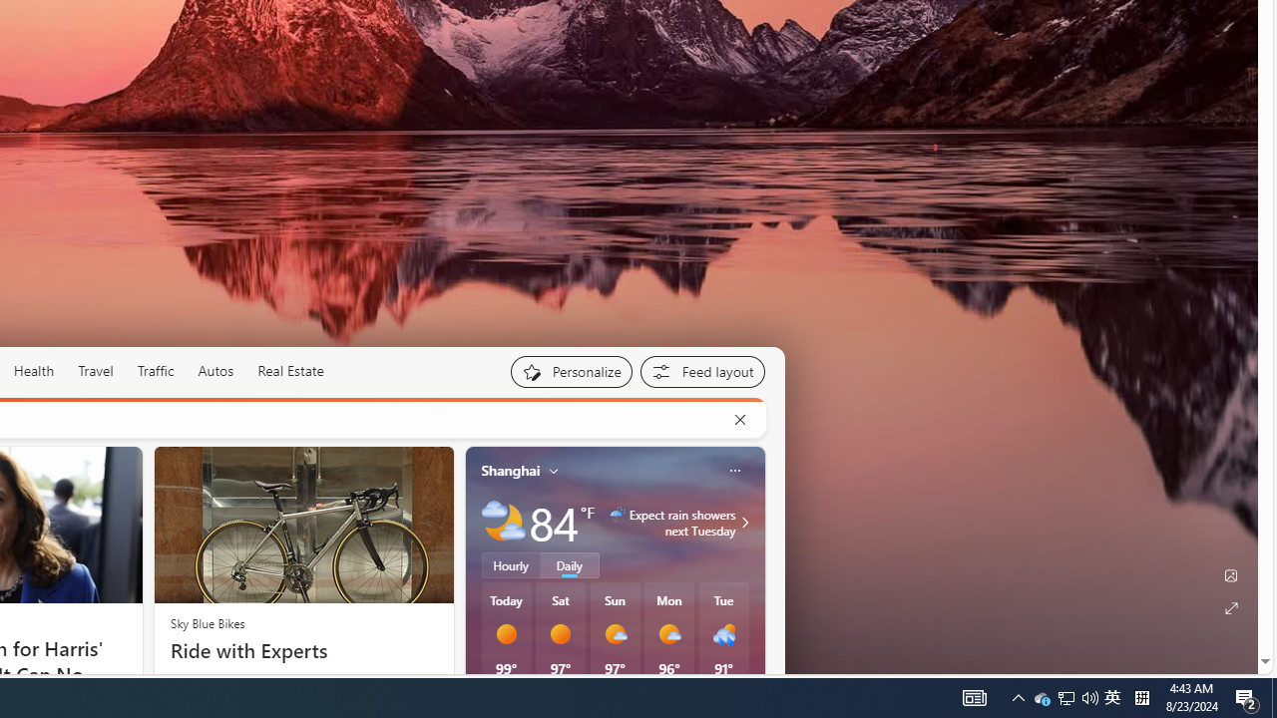 The width and height of the screenshot is (1277, 718). What do you see at coordinates (503, 522) in the screenshot?
I see `Partly cloudy` at bounding box center [503, 522].